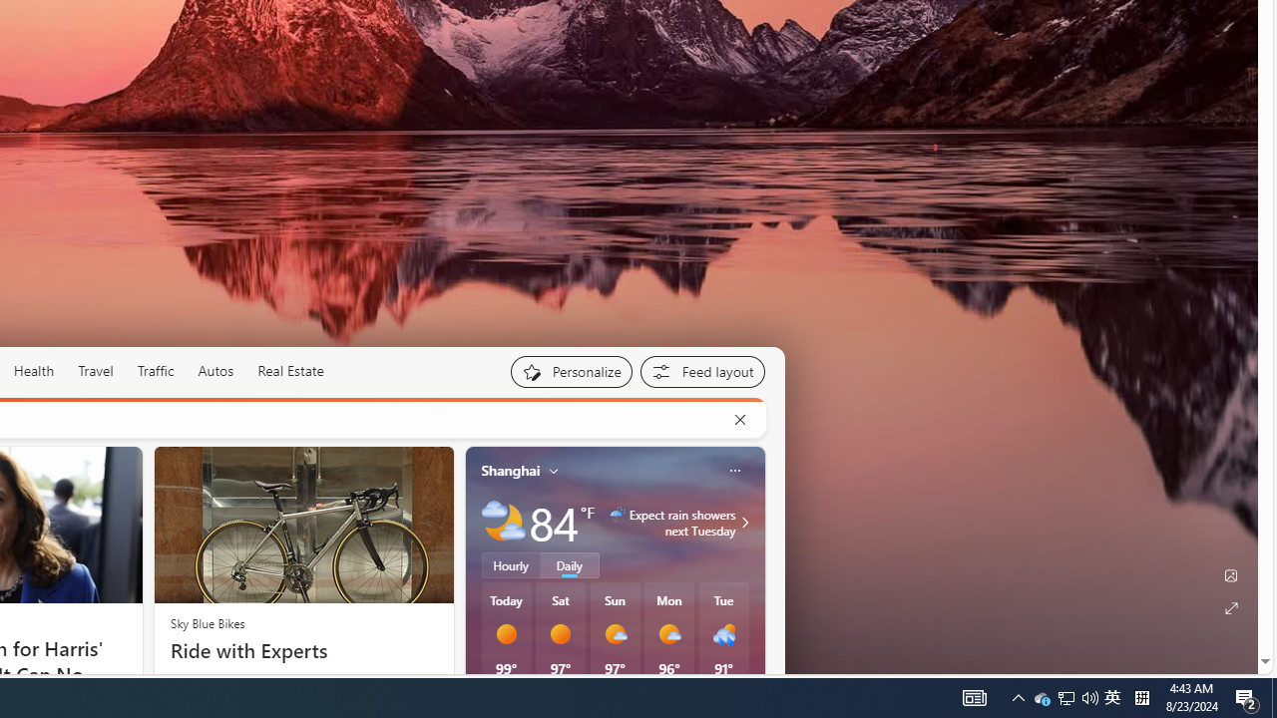 The width and height of the screenshot is (1277, 718). What do you see at coordinates (503, 522) in the screenshot?
I see `Partly cloudy` at bounding box center [503, 522].